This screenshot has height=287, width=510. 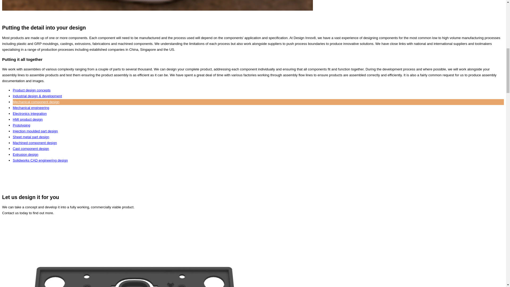 I want to click on Mechanical component design, so click(x=36, y=102).